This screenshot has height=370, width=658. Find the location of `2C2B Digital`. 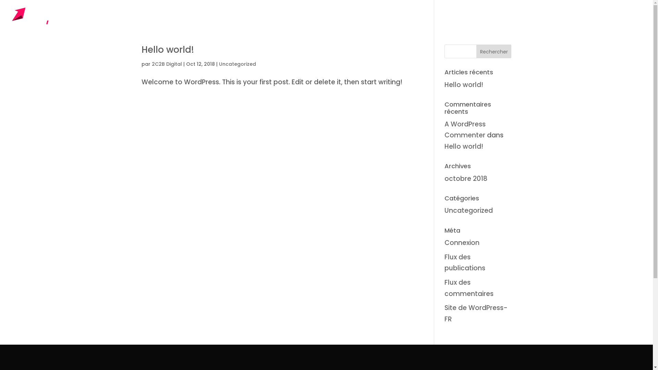

2C2B Digital is located at coordinates (167, 64).